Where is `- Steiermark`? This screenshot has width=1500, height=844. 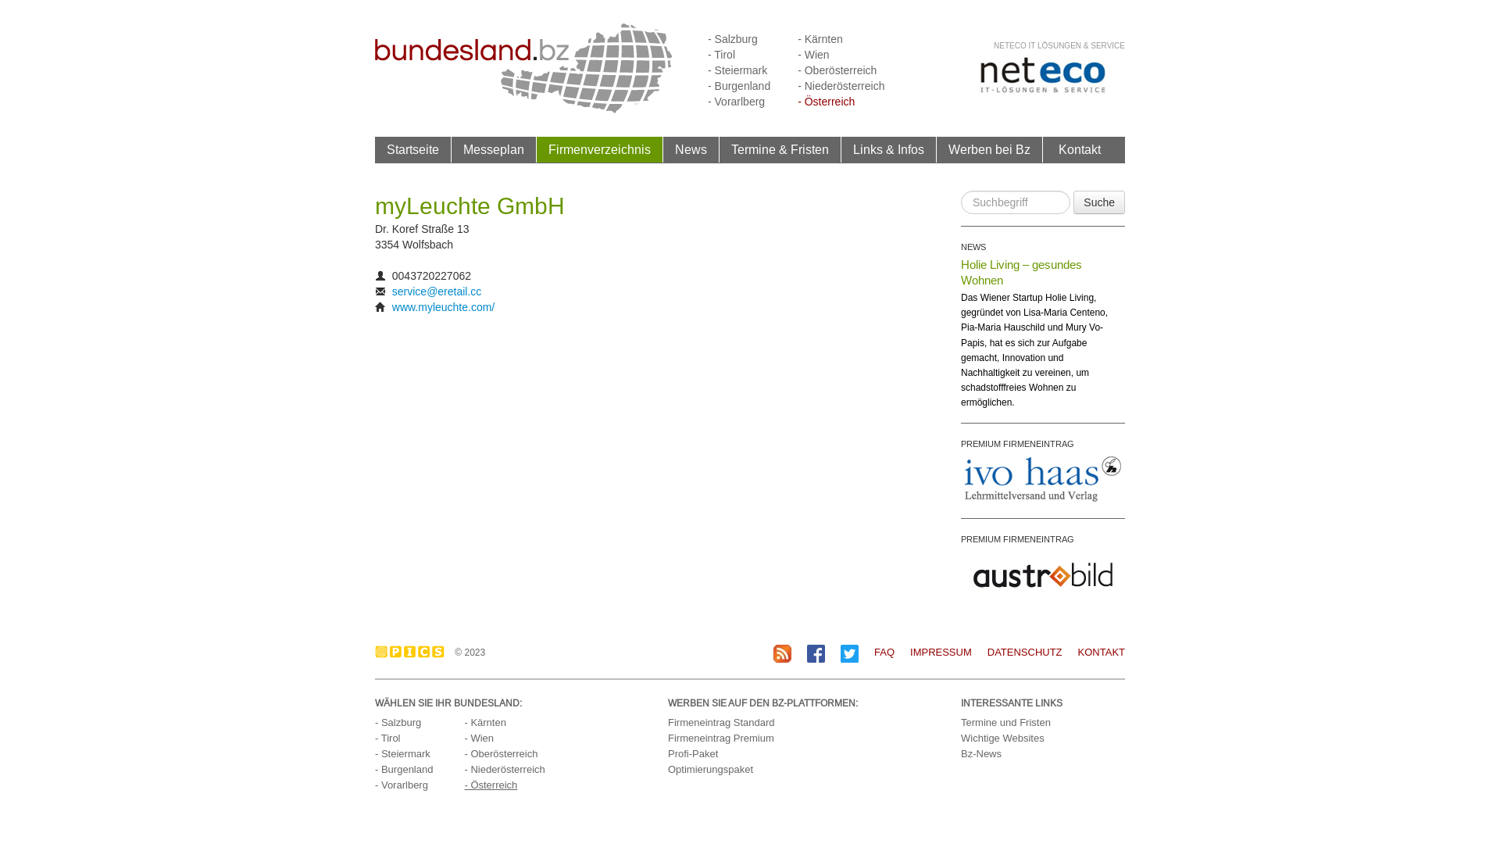 - Steiermark is located at coordinates (403, 753).